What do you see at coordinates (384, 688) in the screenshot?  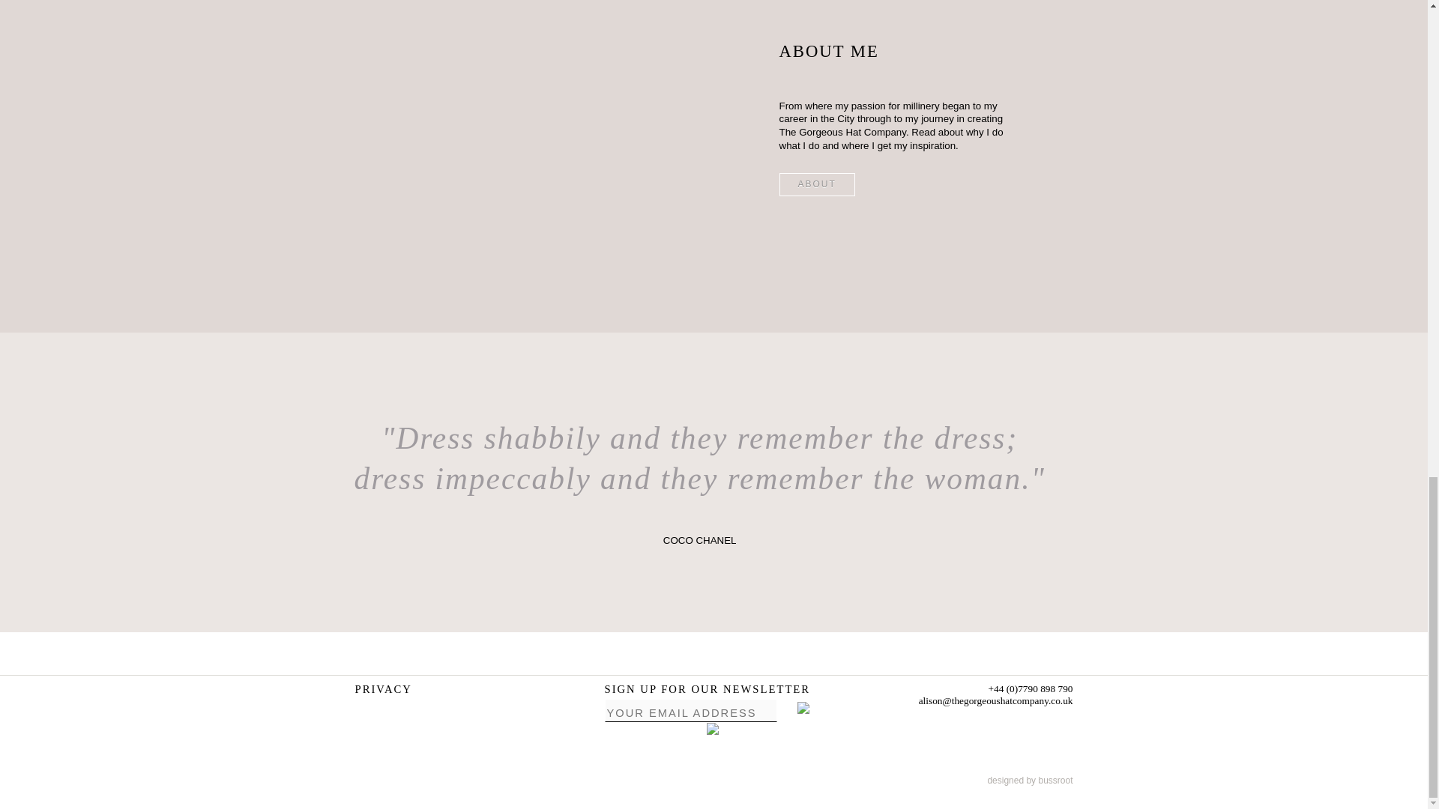 I see `PRIVACY` at bounding box center [384, 688].